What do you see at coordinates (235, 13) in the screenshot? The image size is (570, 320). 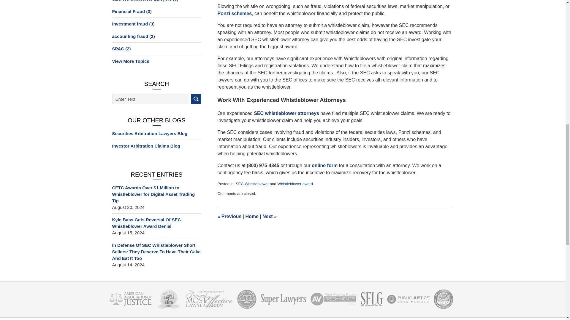 I see `Ponzi schemes` at bounding box center [235, 13].